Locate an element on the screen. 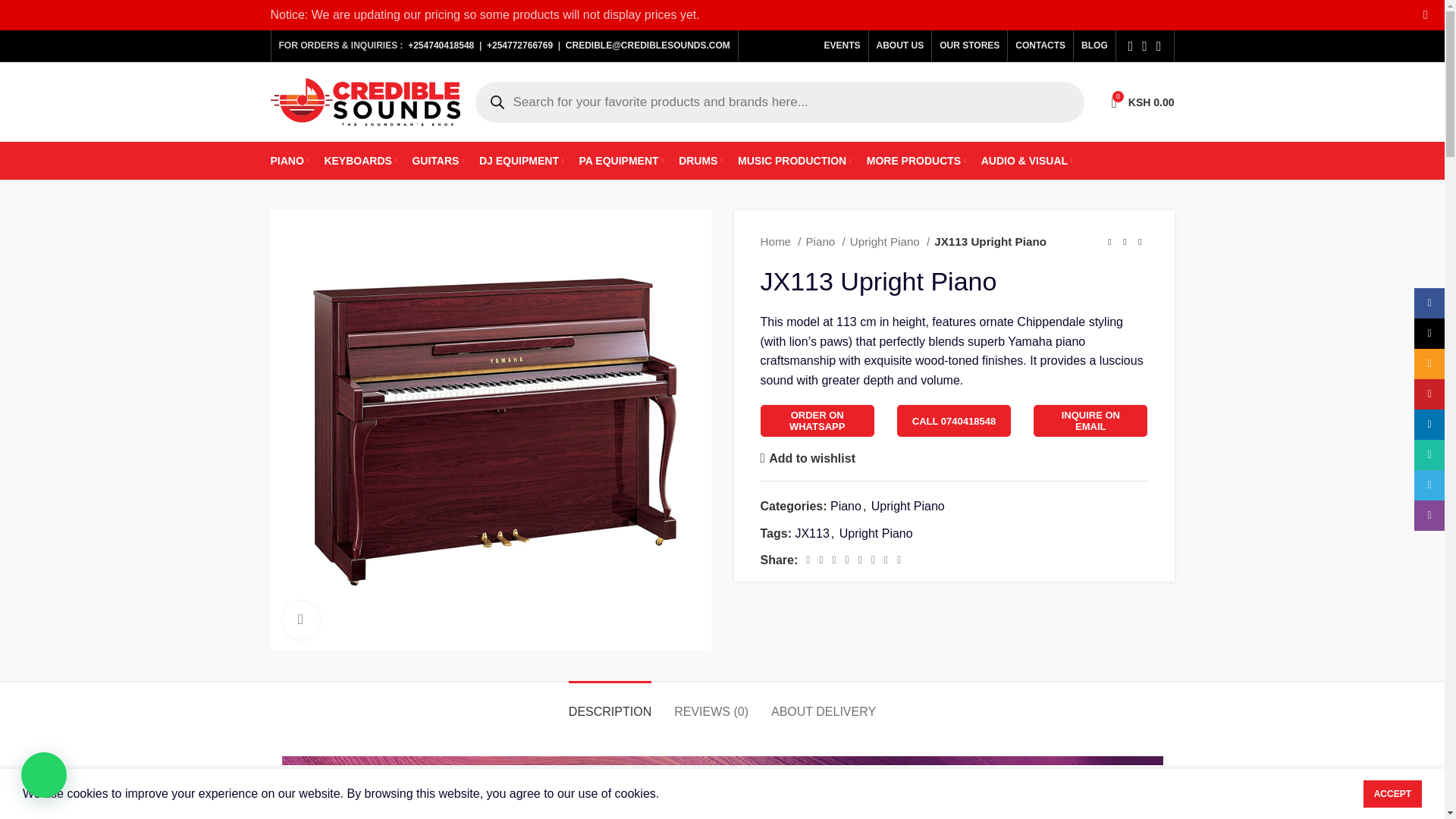 Image resolution: width=1456 pixels, height=819 pixels. Shopping cart is located at coordinates (1142, 102).